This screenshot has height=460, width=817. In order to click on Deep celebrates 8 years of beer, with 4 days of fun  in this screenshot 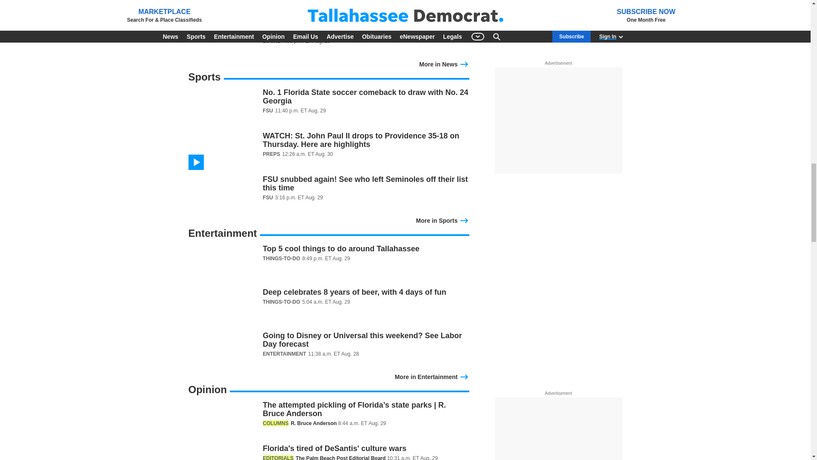, I will do `click(329, 307)`.